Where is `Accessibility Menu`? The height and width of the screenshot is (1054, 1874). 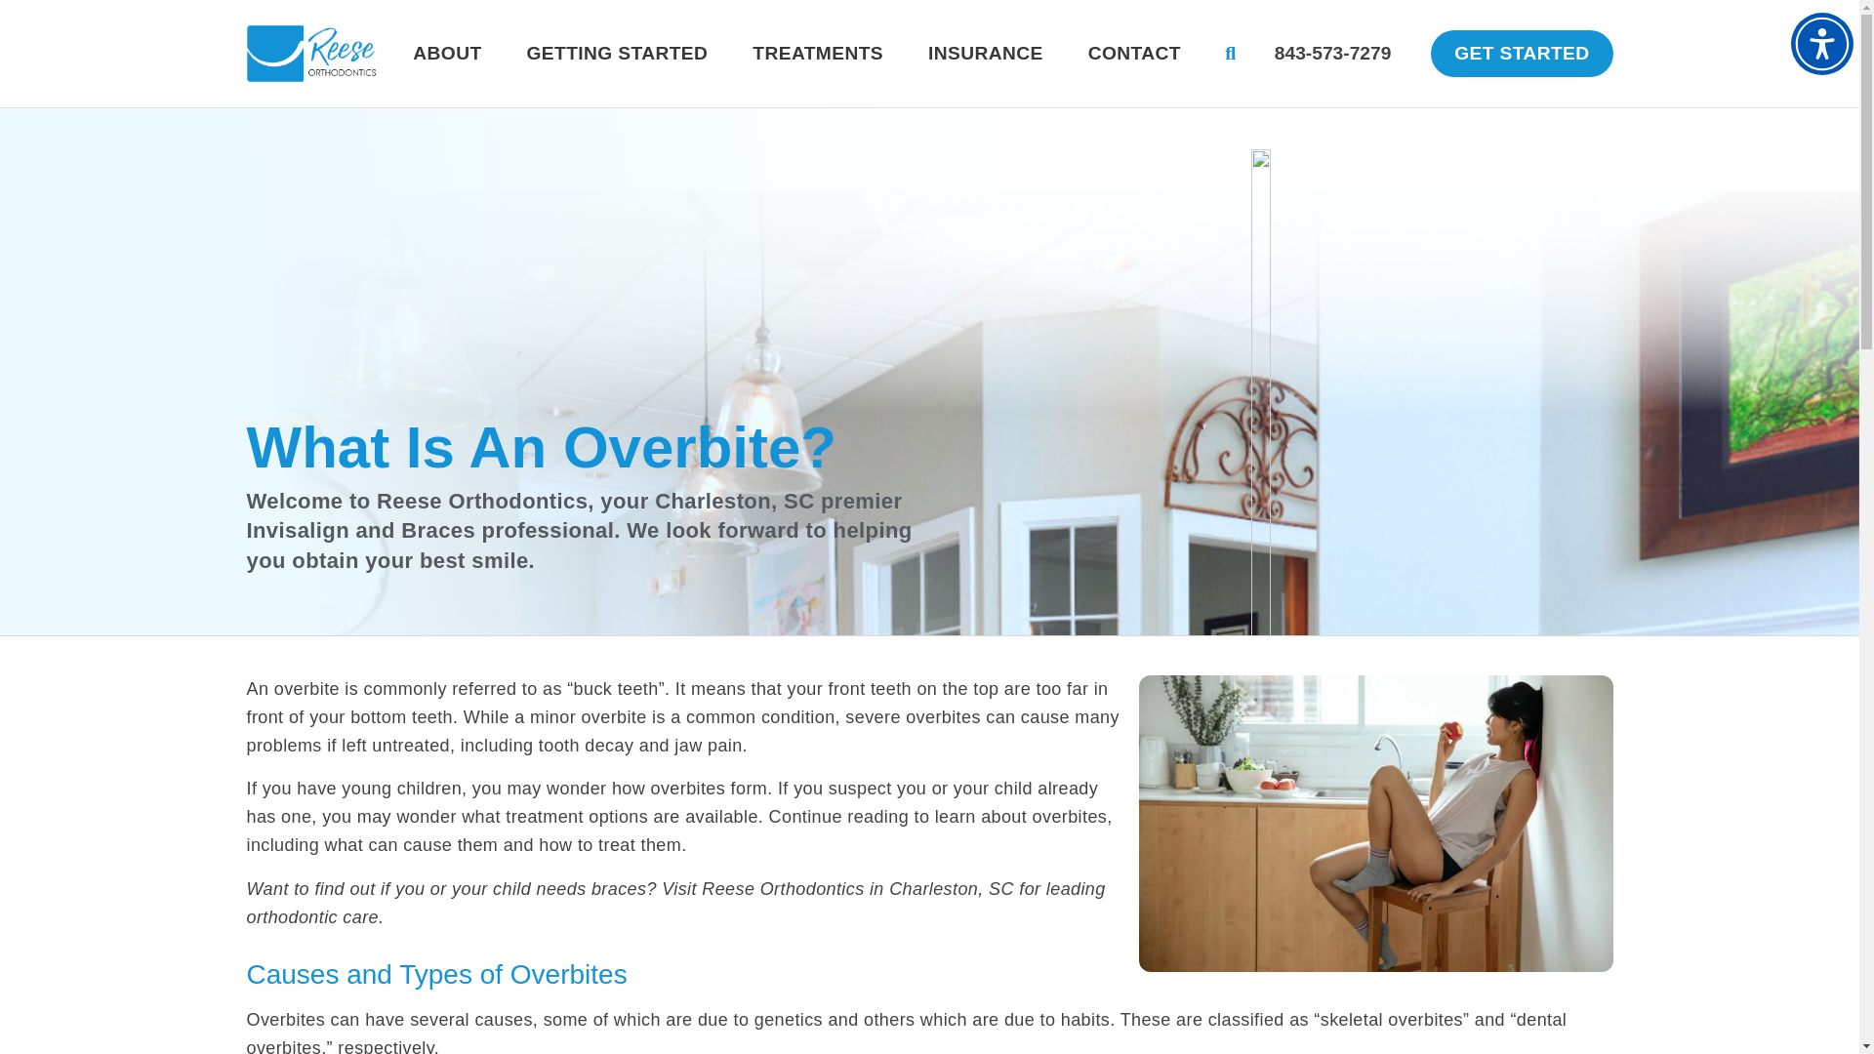 Accessibility Menu is located at coordinates (1821, 43).